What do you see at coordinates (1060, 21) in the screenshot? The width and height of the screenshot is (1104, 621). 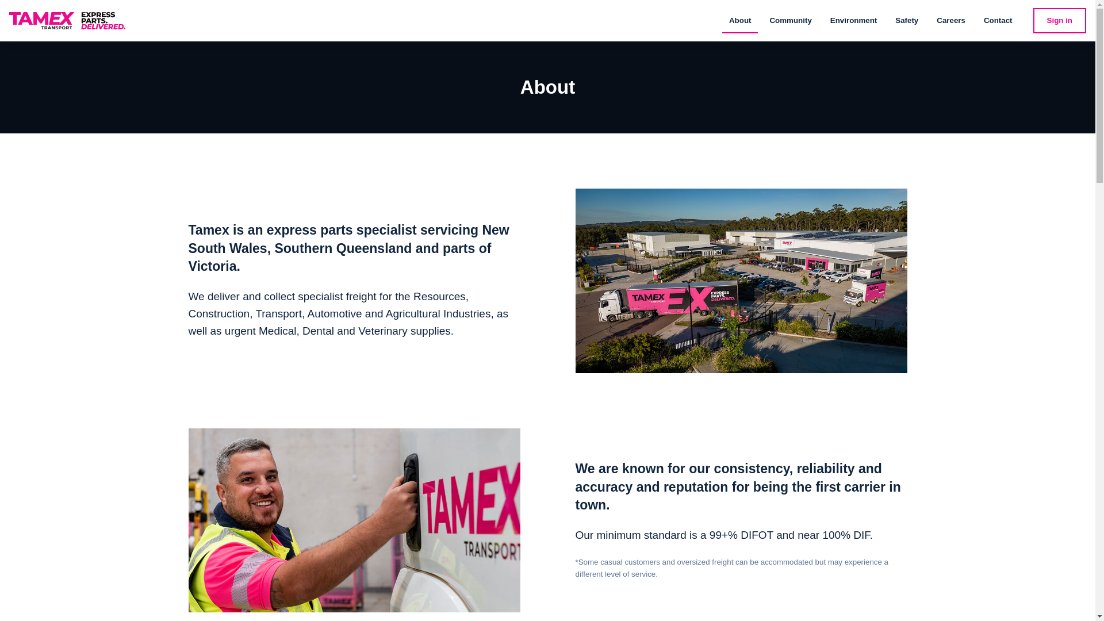 I see `Tamex Sign in` at bounding box center [1060, 21].